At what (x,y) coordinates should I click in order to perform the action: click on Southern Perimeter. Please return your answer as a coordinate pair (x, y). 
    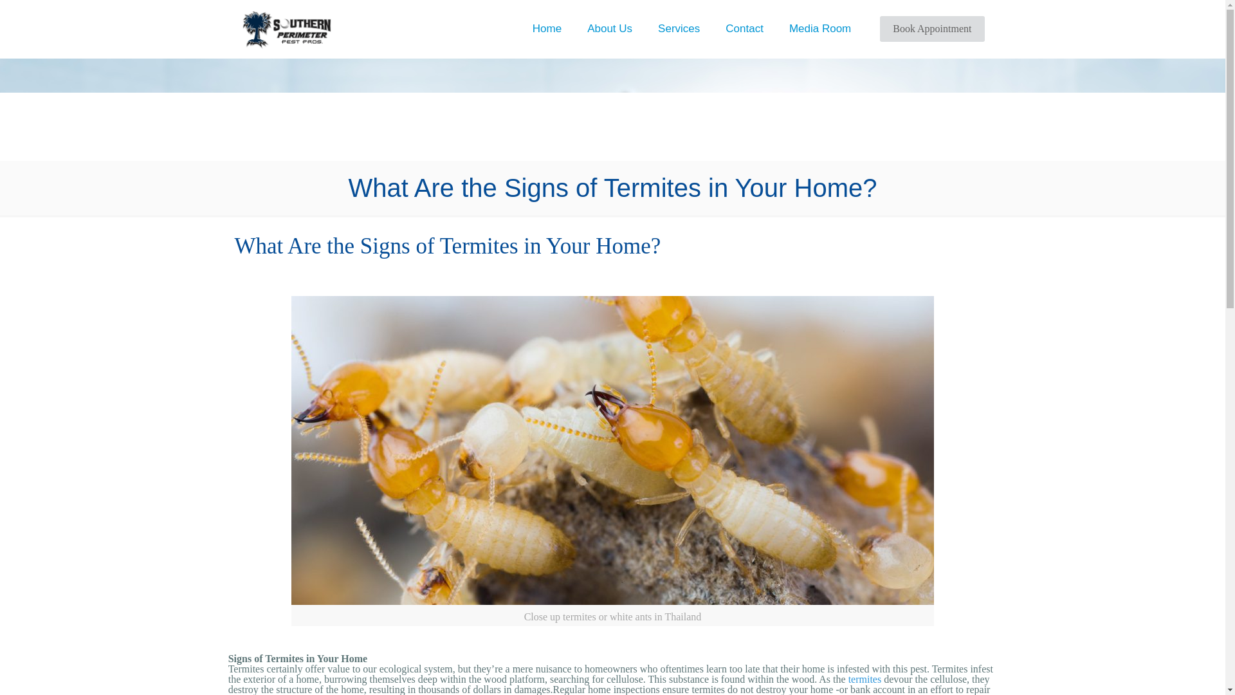
    Looking at the image, I should click on (286, 28).